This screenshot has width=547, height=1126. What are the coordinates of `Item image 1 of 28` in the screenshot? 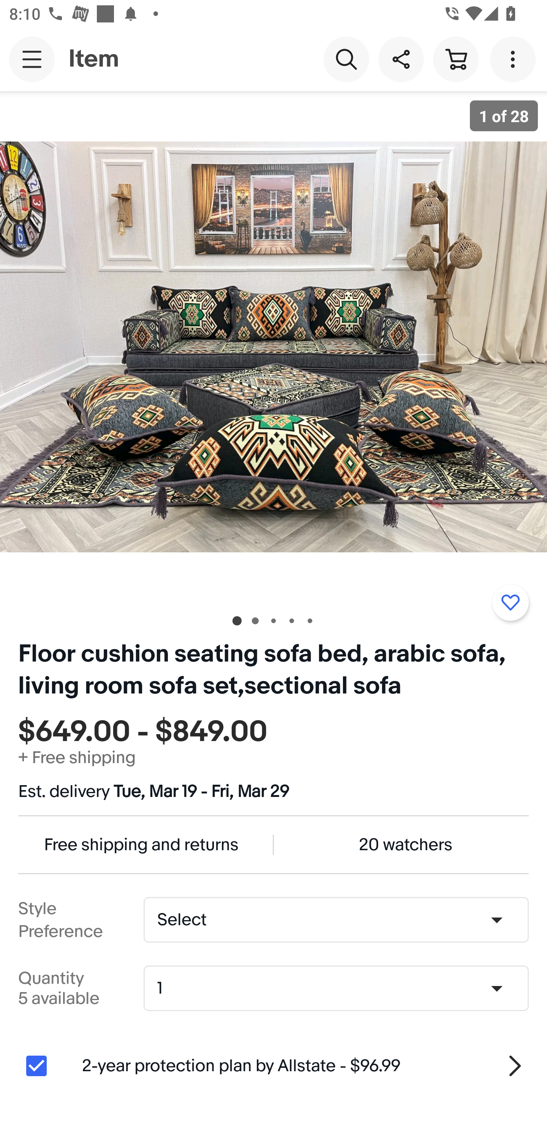 It's located at (273, 347).